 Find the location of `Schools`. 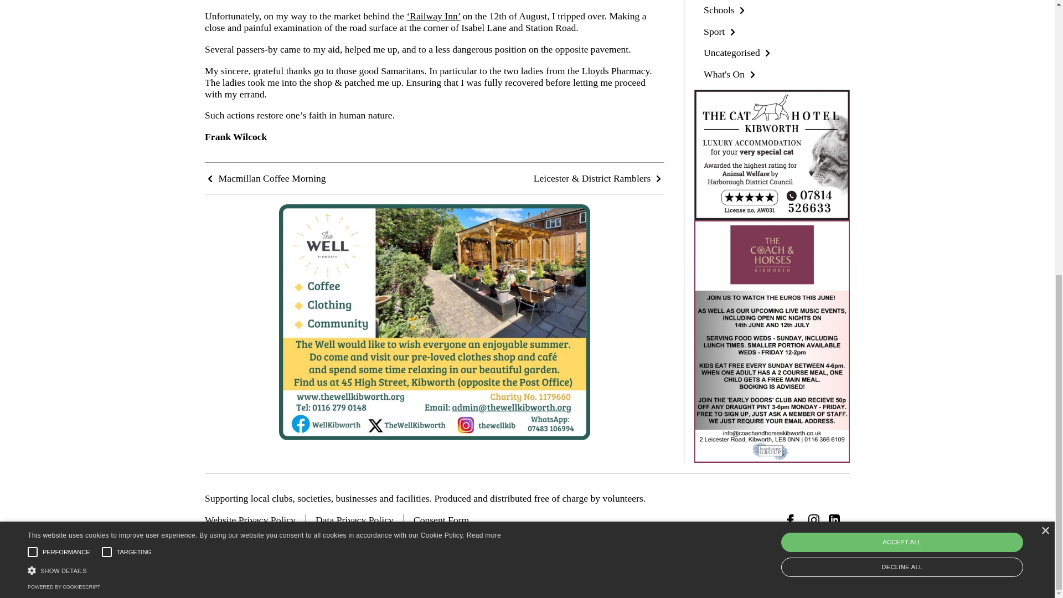

Schools is located at coordinates (726, 10).